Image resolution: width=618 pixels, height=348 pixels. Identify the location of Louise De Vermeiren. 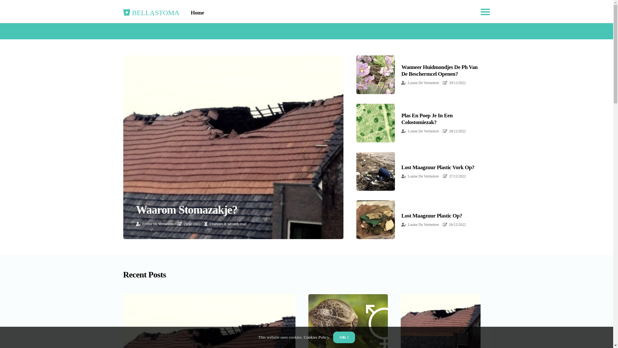
(158, 224).